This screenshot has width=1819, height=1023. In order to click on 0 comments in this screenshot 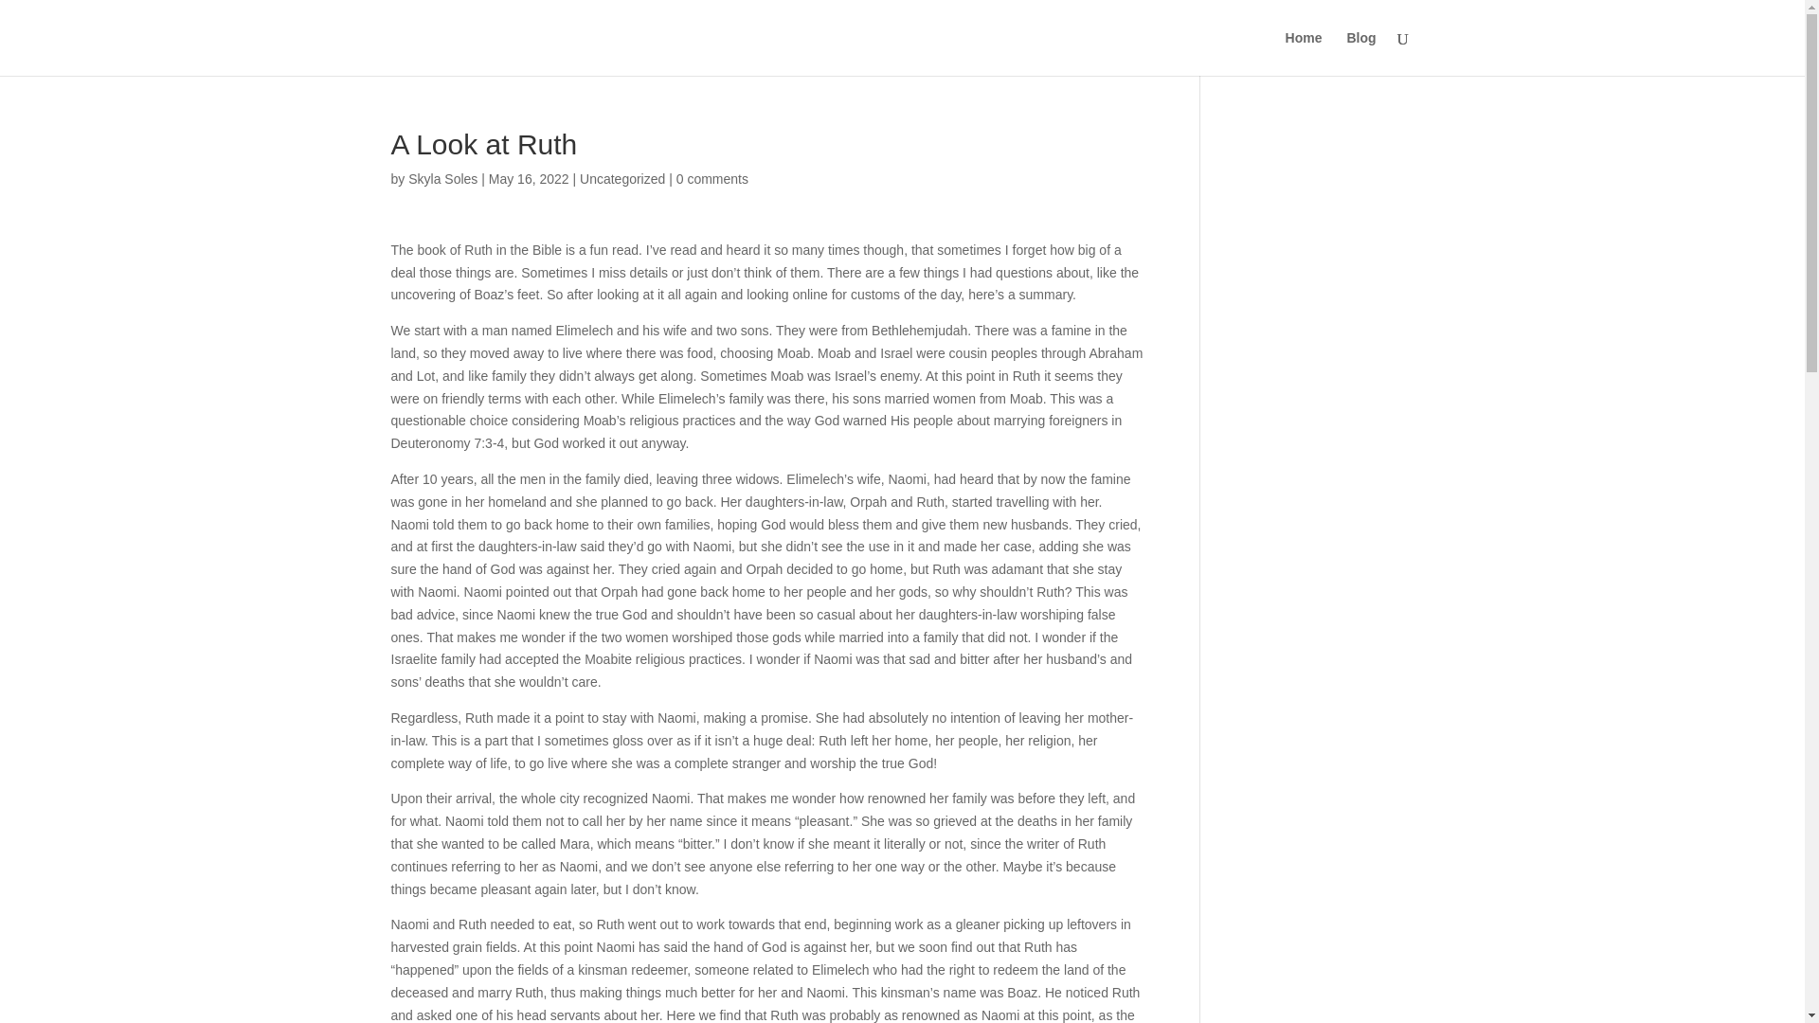, I will do `click(712, 178)`.